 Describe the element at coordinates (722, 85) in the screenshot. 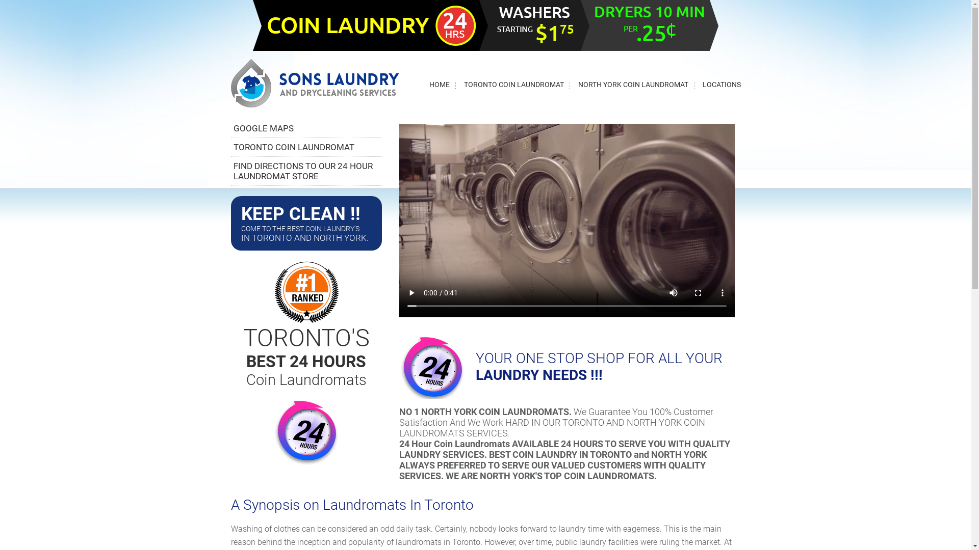

I see `LOCATIONS` at that location.